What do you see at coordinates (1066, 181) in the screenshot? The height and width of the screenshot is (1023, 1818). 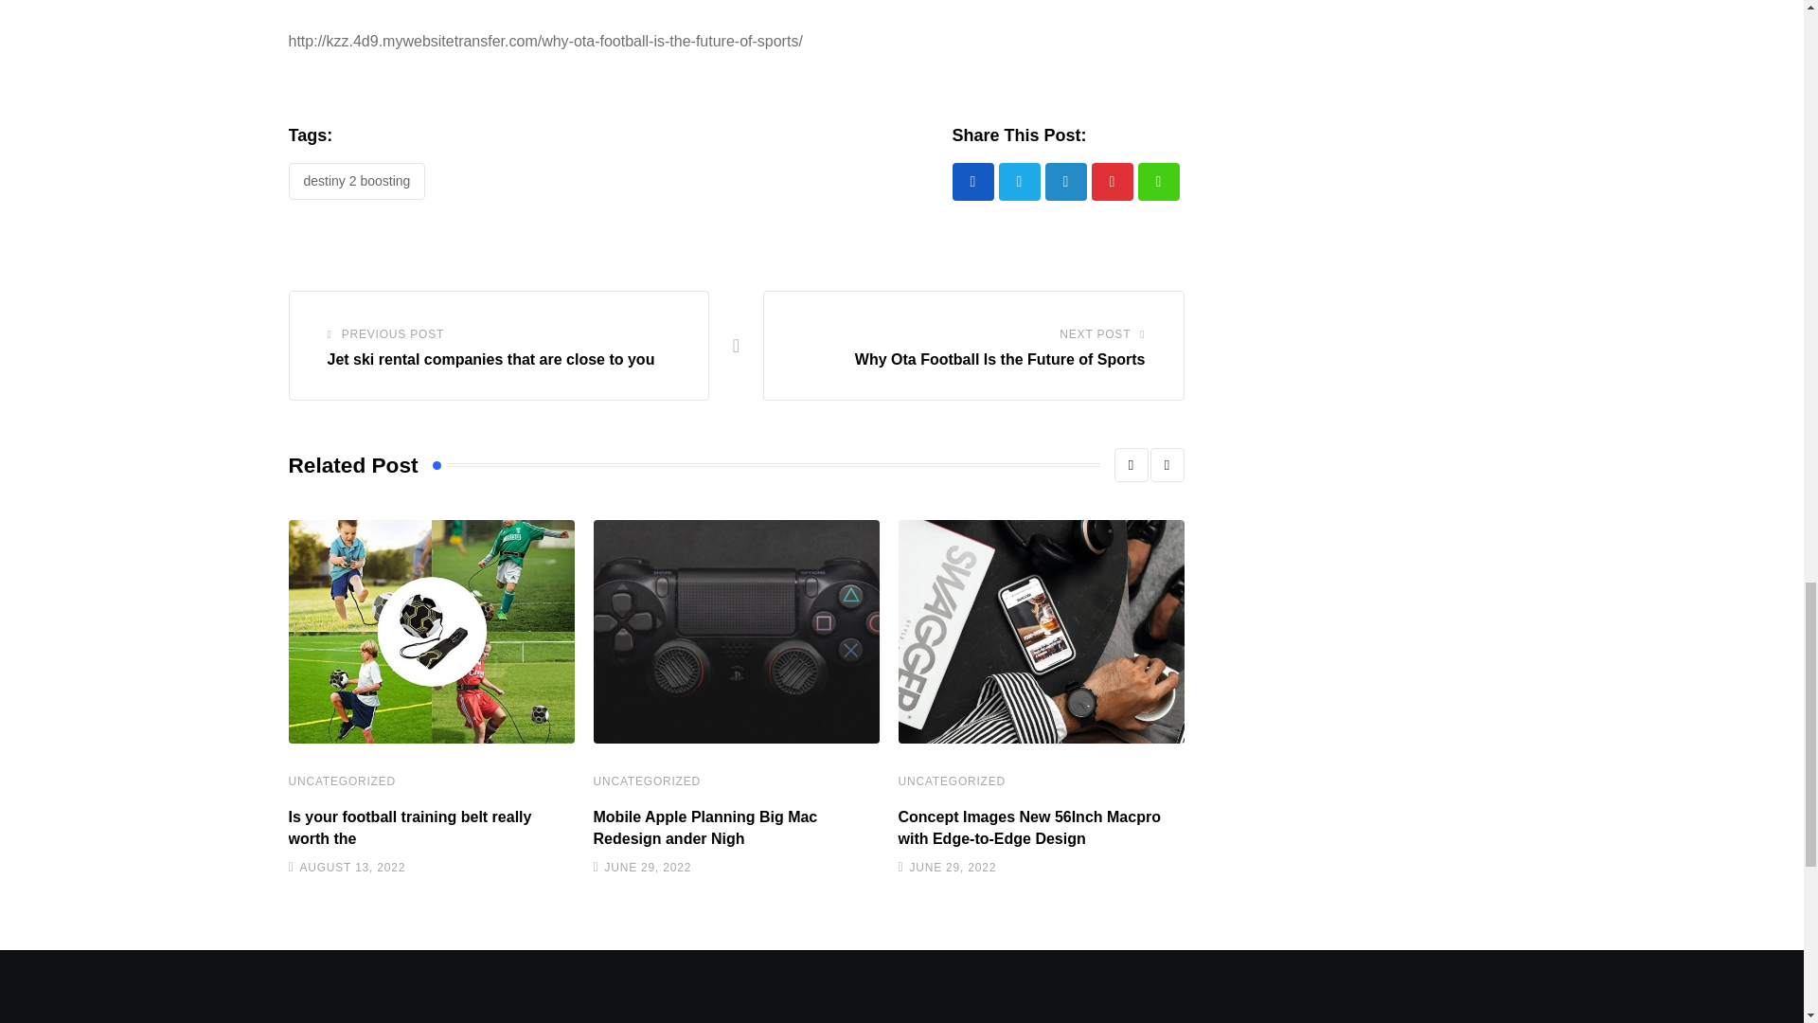 I see `LinkedIn` at bounding box center [1066, 181].